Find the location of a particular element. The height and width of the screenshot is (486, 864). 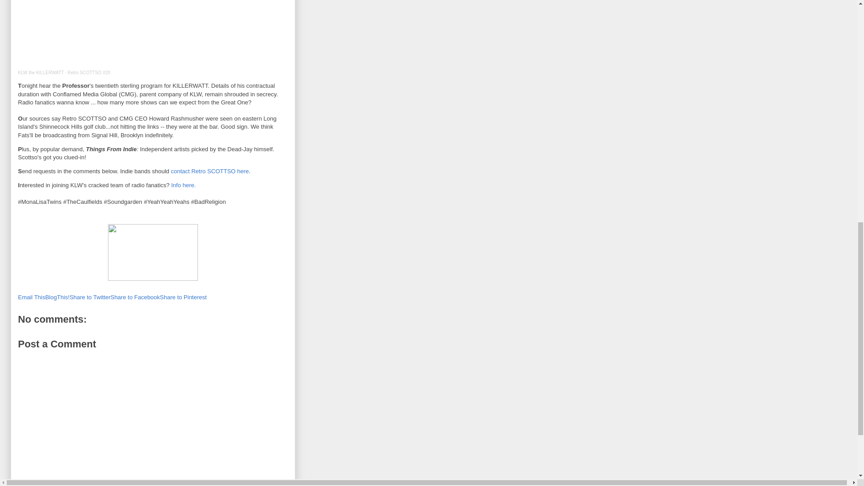

contact Retro SCOTTSO here is located at coordinates (210, 171).